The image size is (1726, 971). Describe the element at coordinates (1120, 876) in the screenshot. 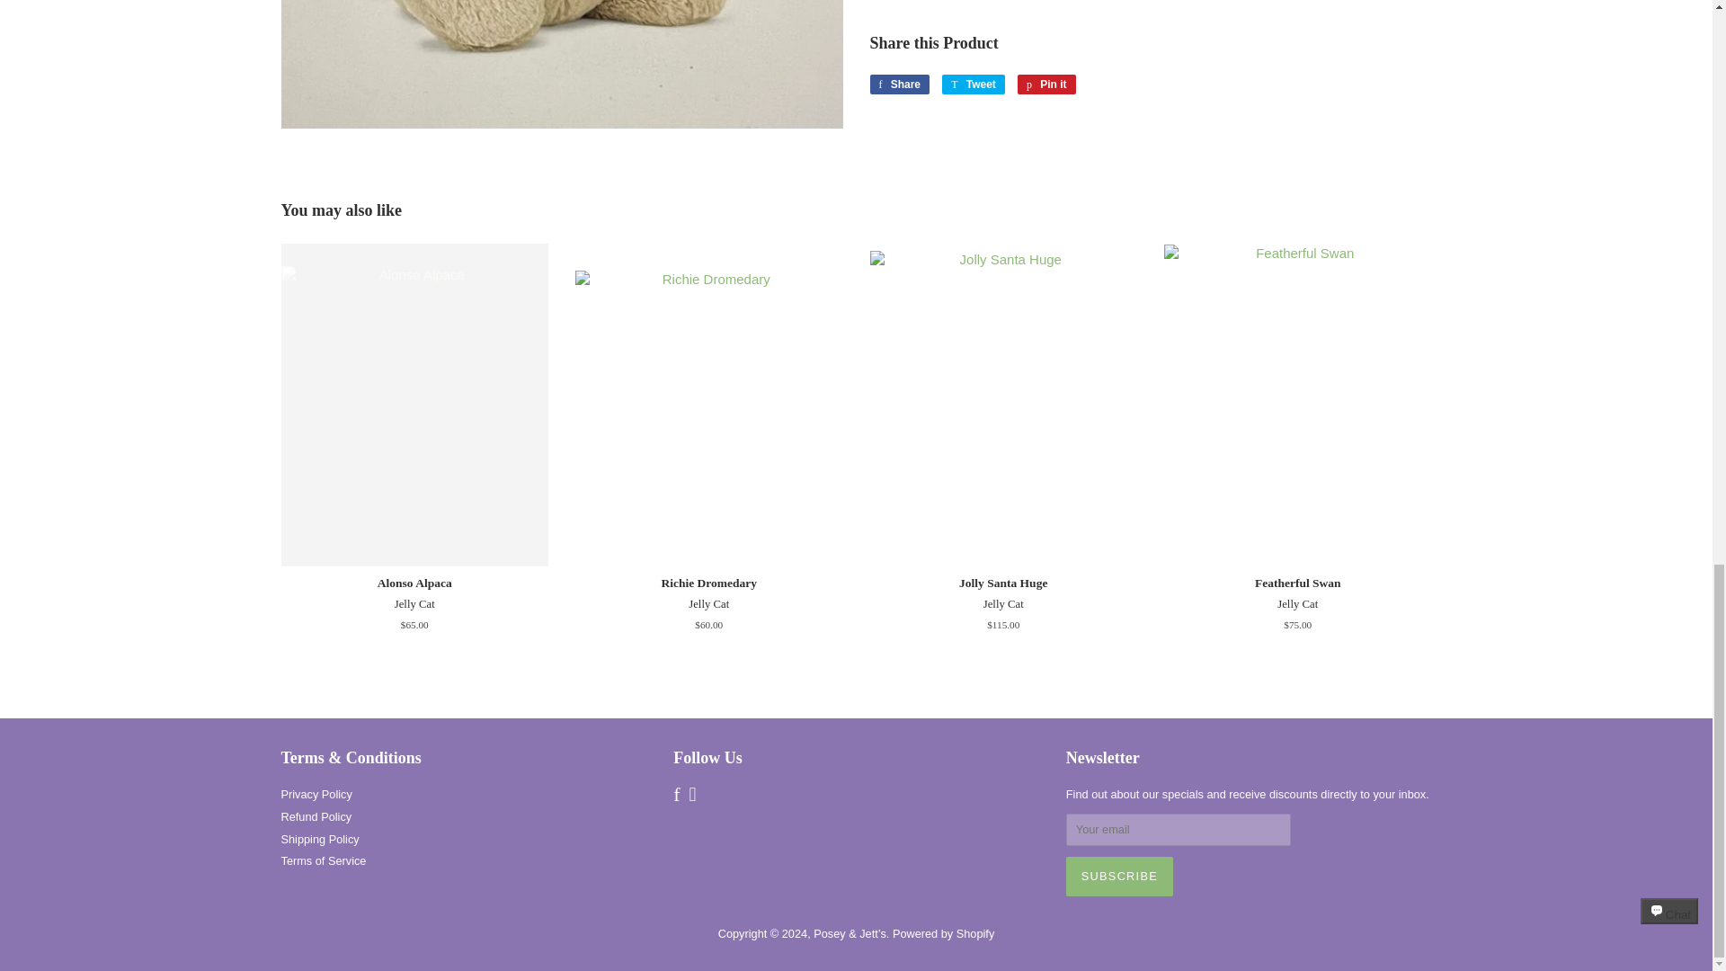

I see `Refund Policy` at that location.